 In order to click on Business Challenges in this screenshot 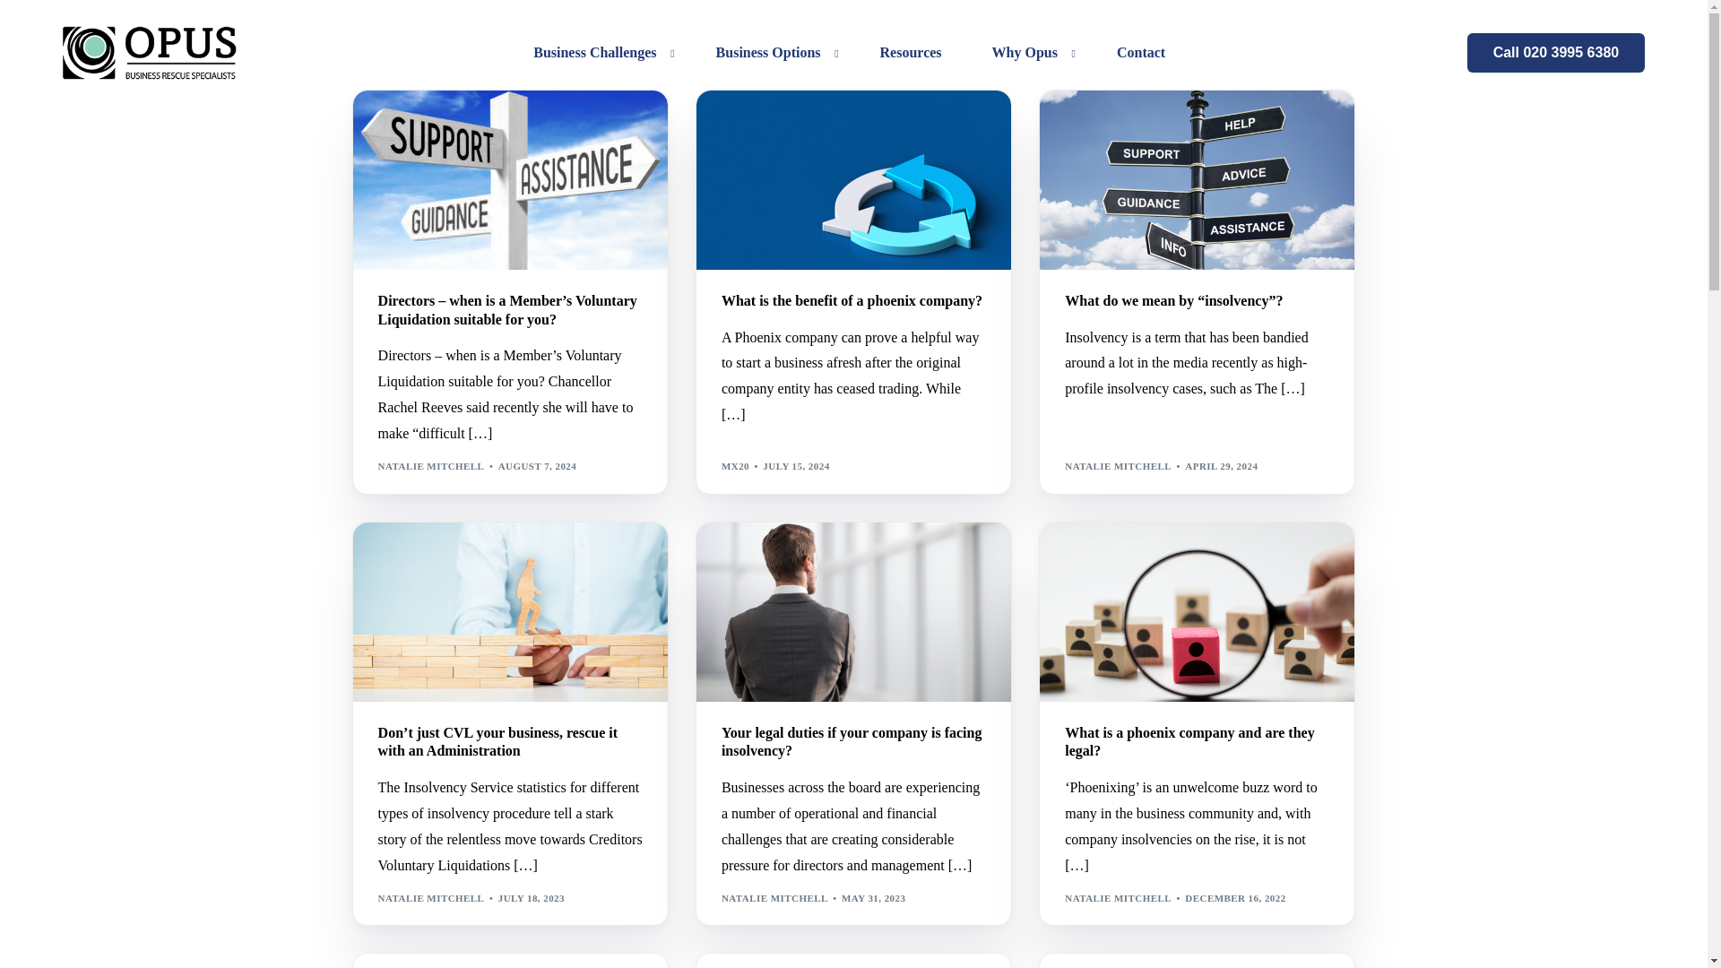, I will do `click(599, 52)`.